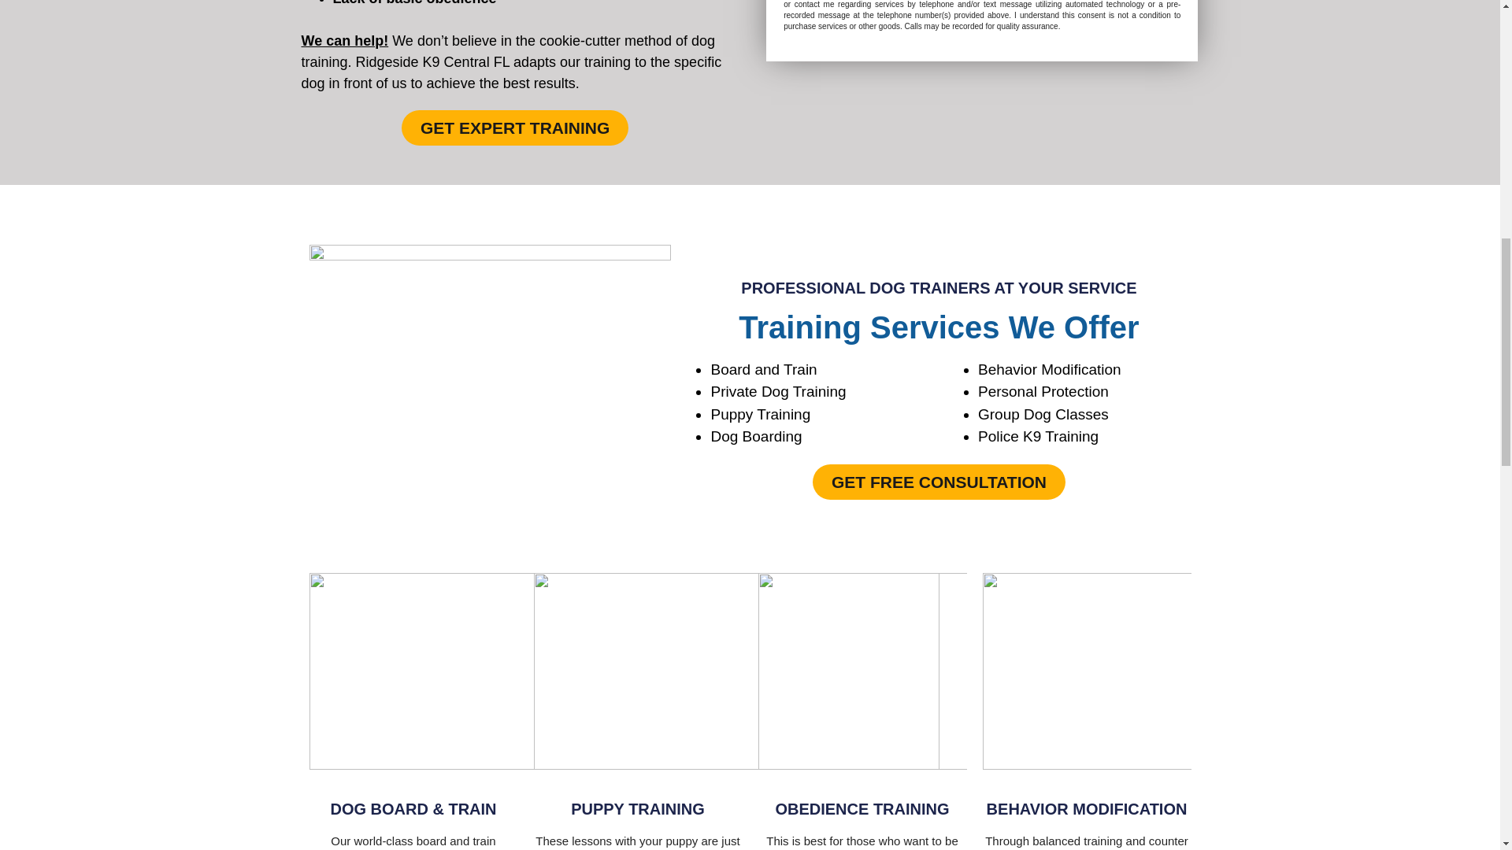 The image size is (1512, 850). What do you see at coordinates (515, 128) in the screenshot?
I see `GET EXPERT TRAINING` at bounding box center [515, 128].